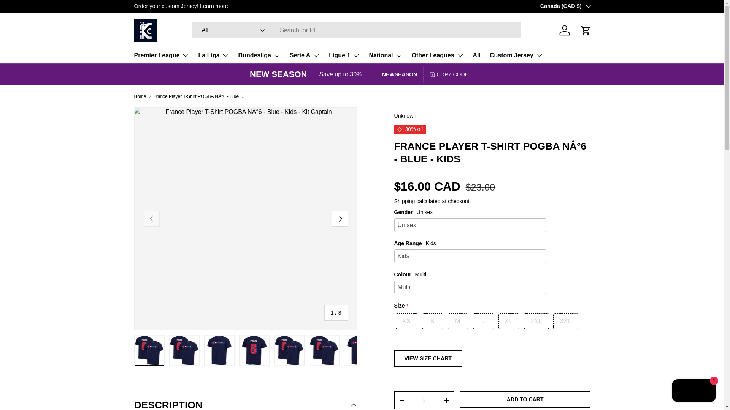 This screenshot has width=730, height=410. What do you see at coordinates (693, 391) in the screenshot?
I see `Shopify online store chat` at bounding box center [693, 391].